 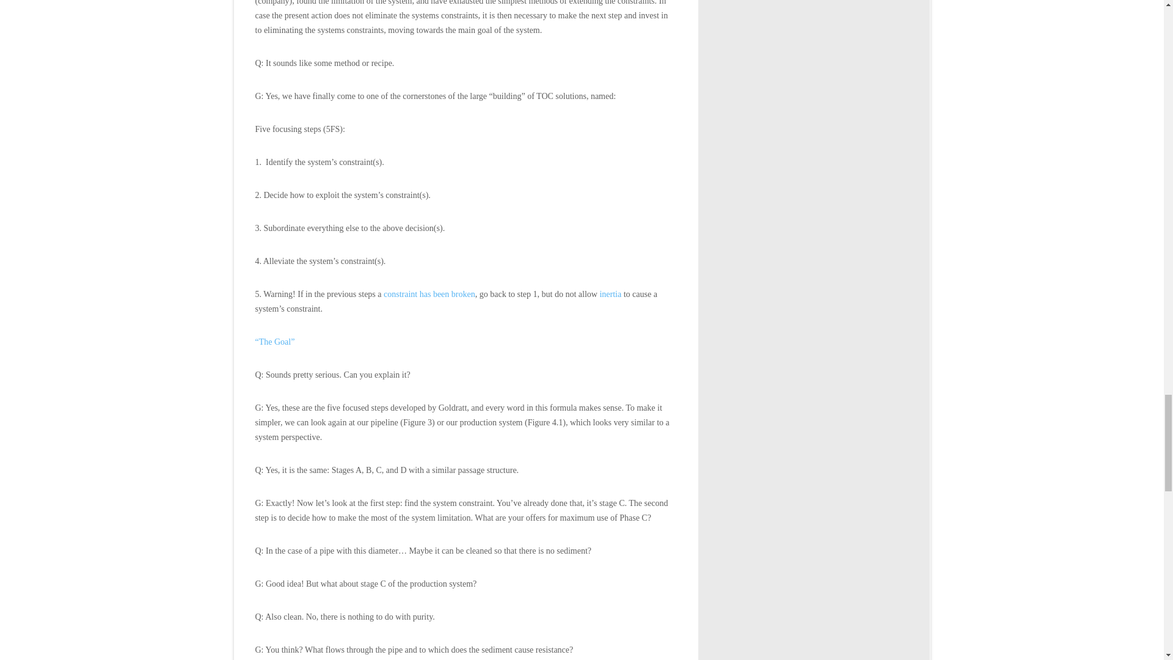 What do you see at coordinates (610, 295) in the screenshot?
I see `inertia` at bounding box center [610, 295].